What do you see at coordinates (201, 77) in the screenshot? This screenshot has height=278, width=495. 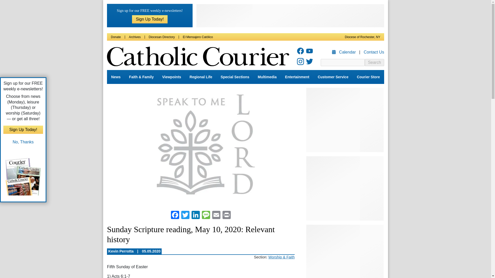 I see `Regional Life` at bounding box center [201, 77].